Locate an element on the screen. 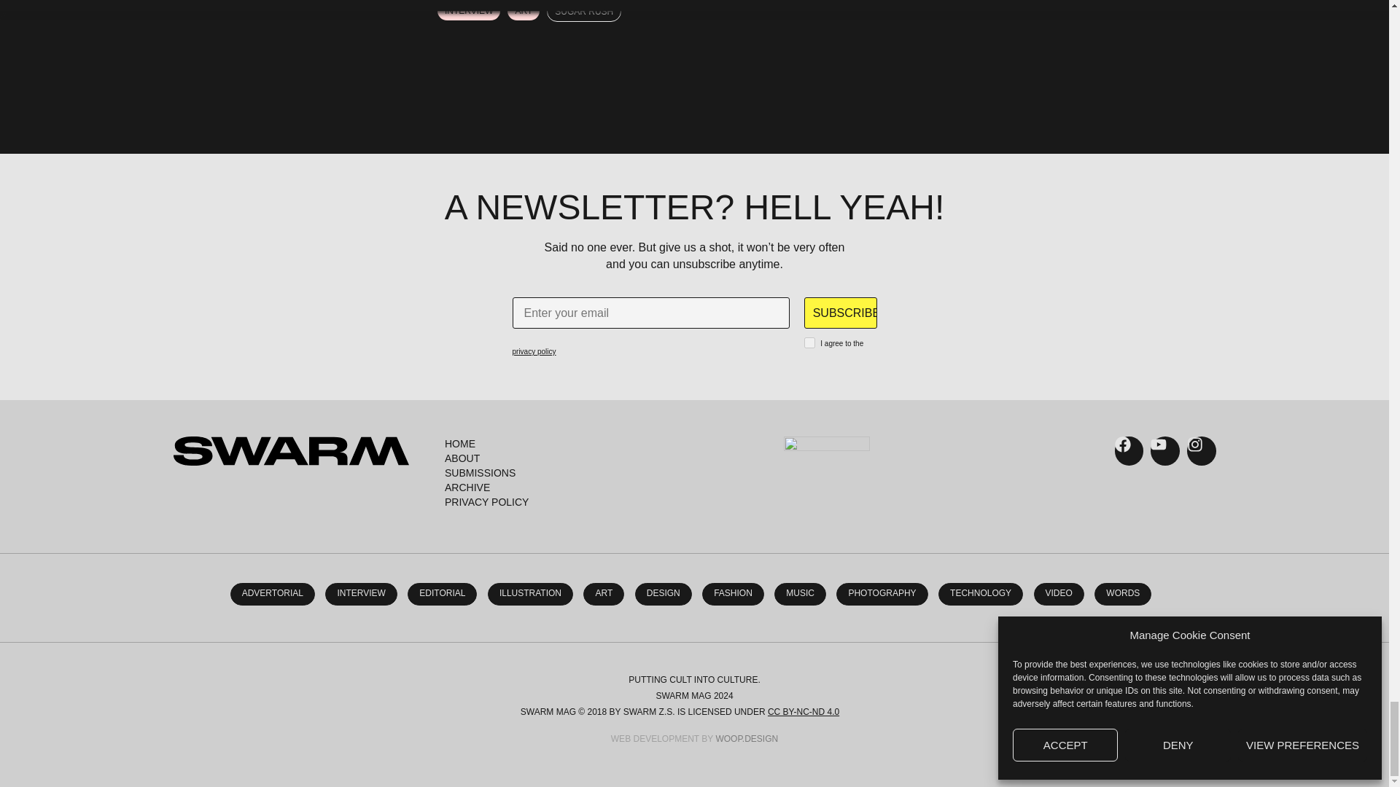  Subscribe is located at coordinates (840, 313).